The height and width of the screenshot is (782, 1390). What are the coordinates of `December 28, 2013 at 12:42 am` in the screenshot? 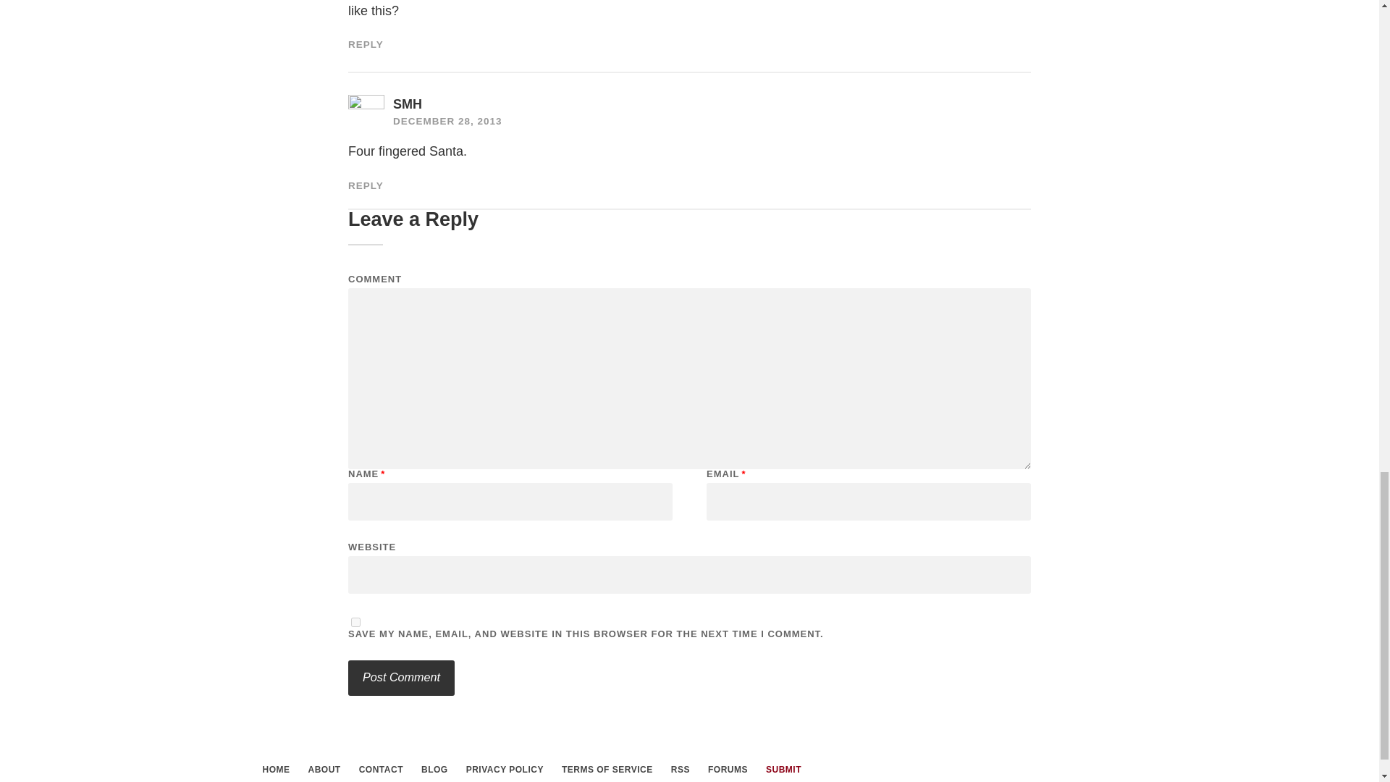 It's located at (447, 120).